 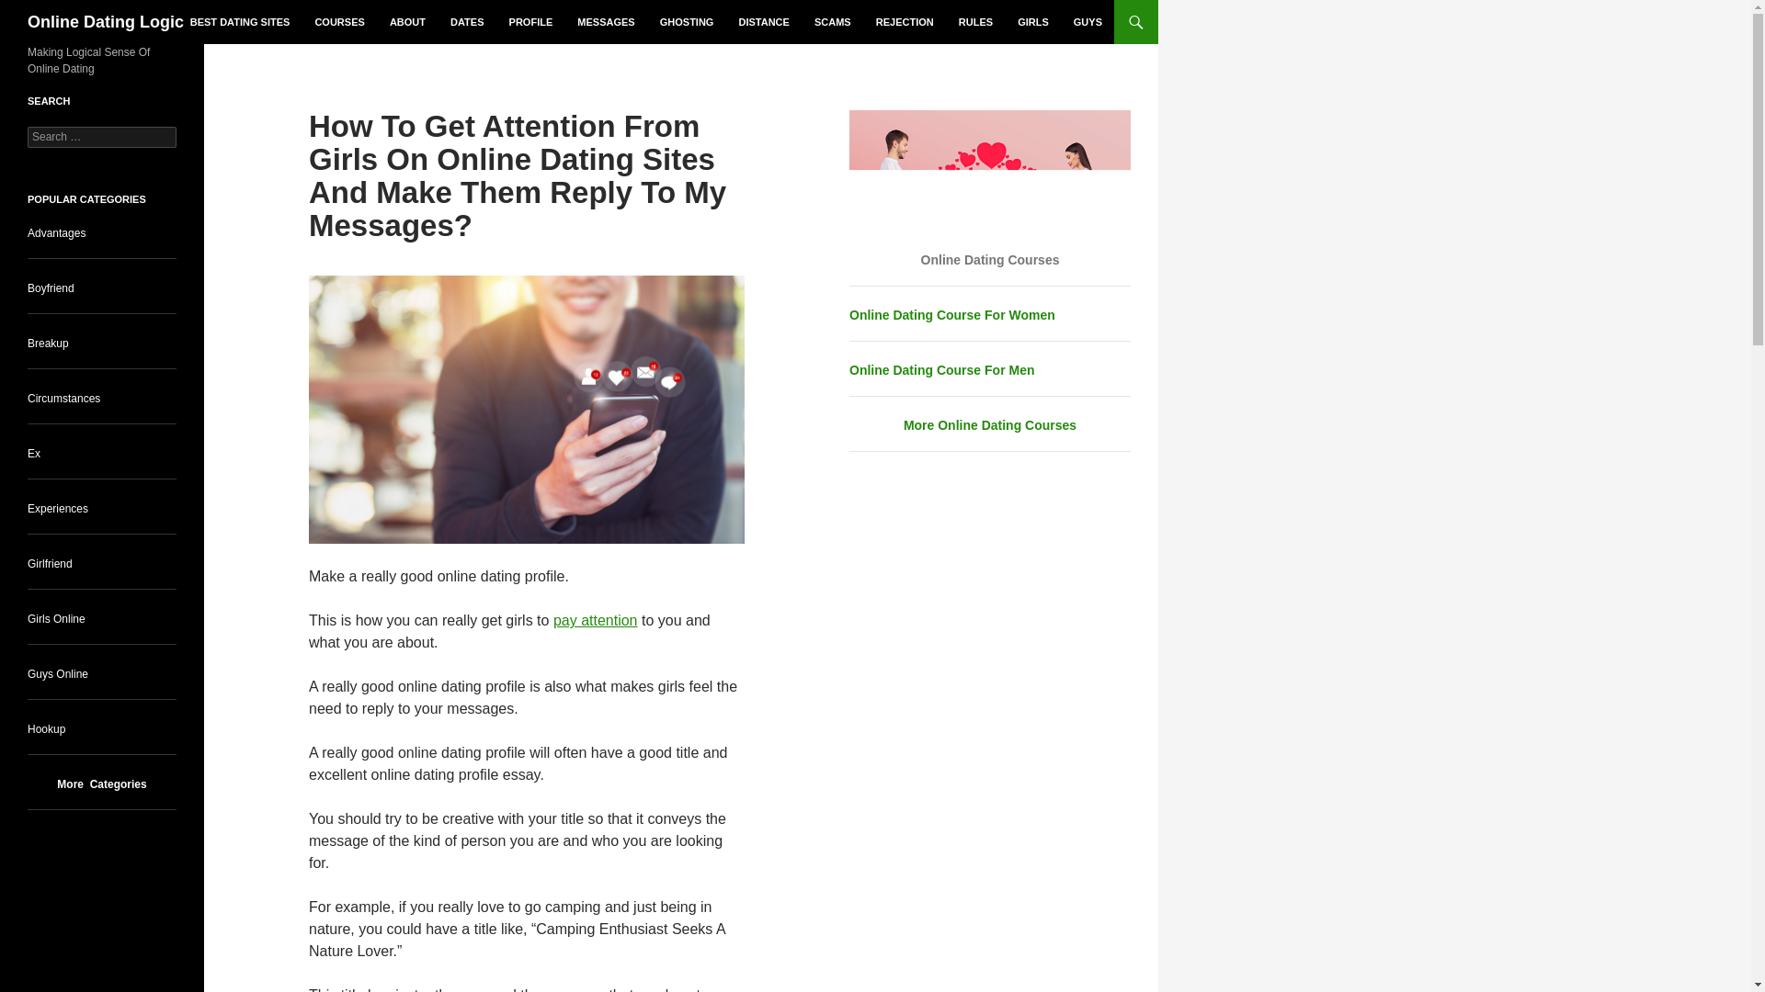 I want to click on ABOUT, so click(x=407, y=22).